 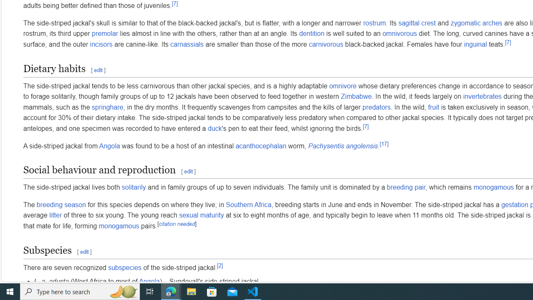 What do you see at coordinates (202, 215) in the screenshot?
I see `sexual maturity` at bounding box center [202, 215].